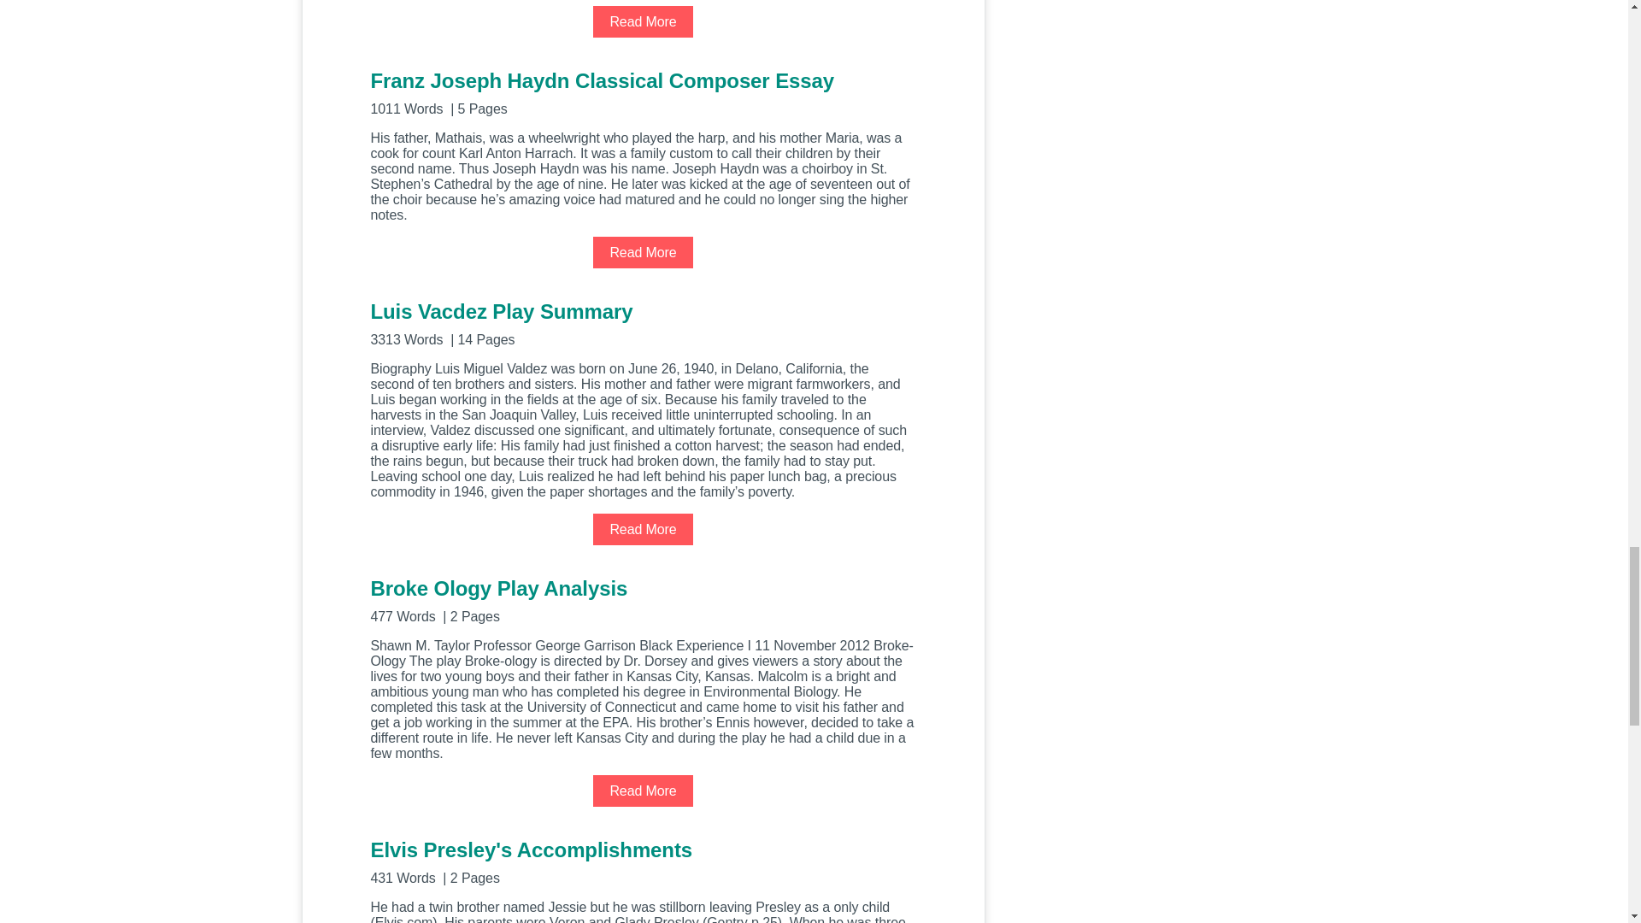 The image size is (1641, 923). Describe the element at coordinates (643, 860) in the screenshot. I see `Elvis Presley's Accomplishments` at that location.